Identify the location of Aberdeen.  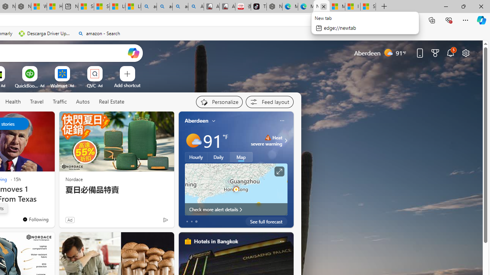
(197, 120).